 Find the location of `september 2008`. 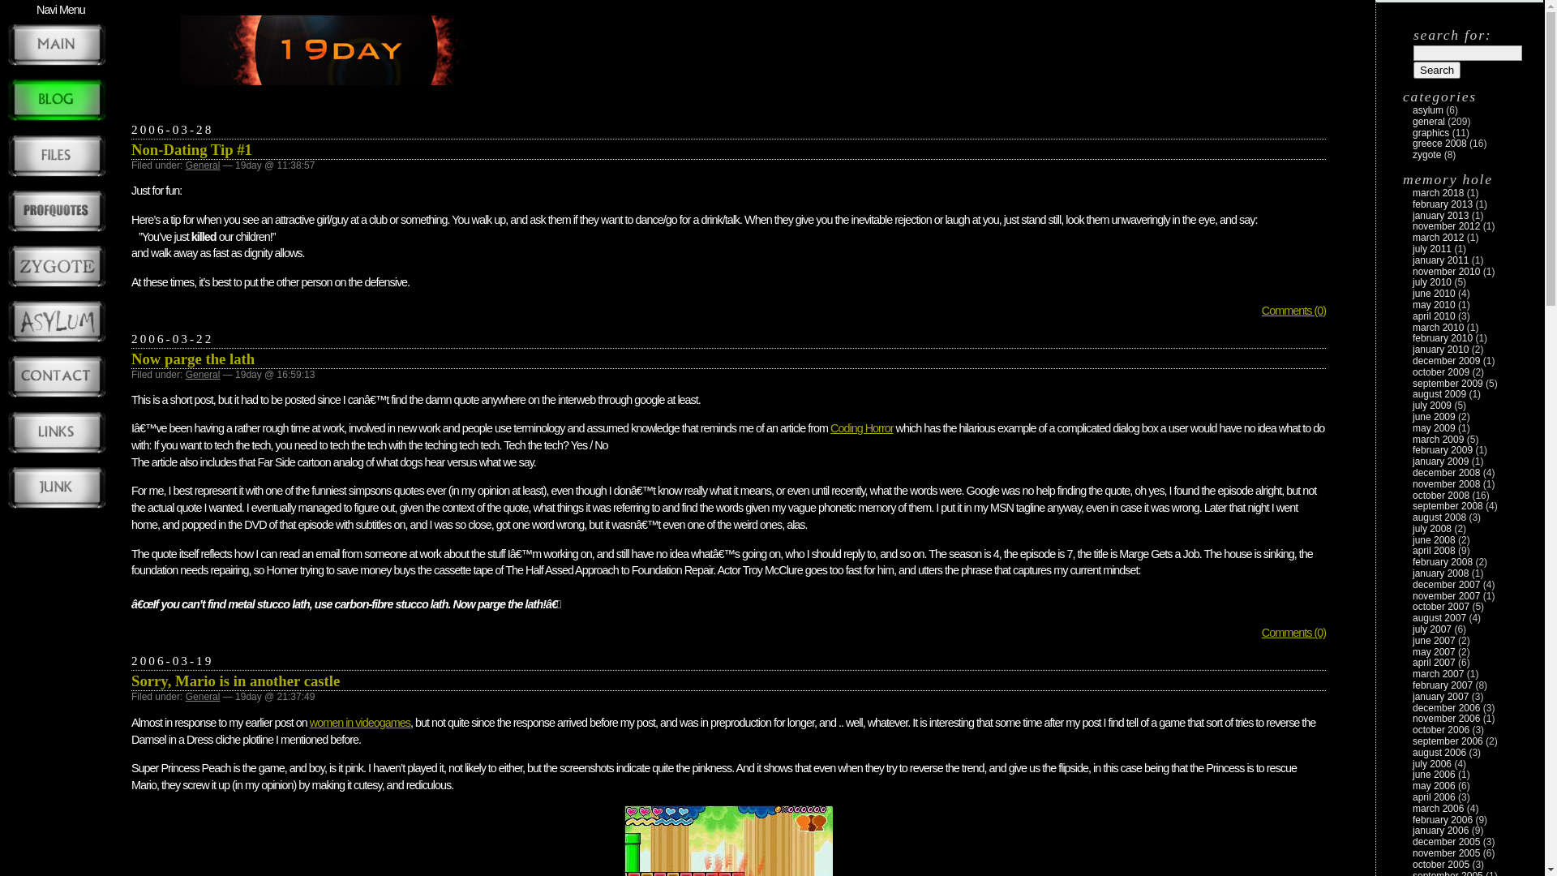

september 2008 is located at coordinates (1448, 506).